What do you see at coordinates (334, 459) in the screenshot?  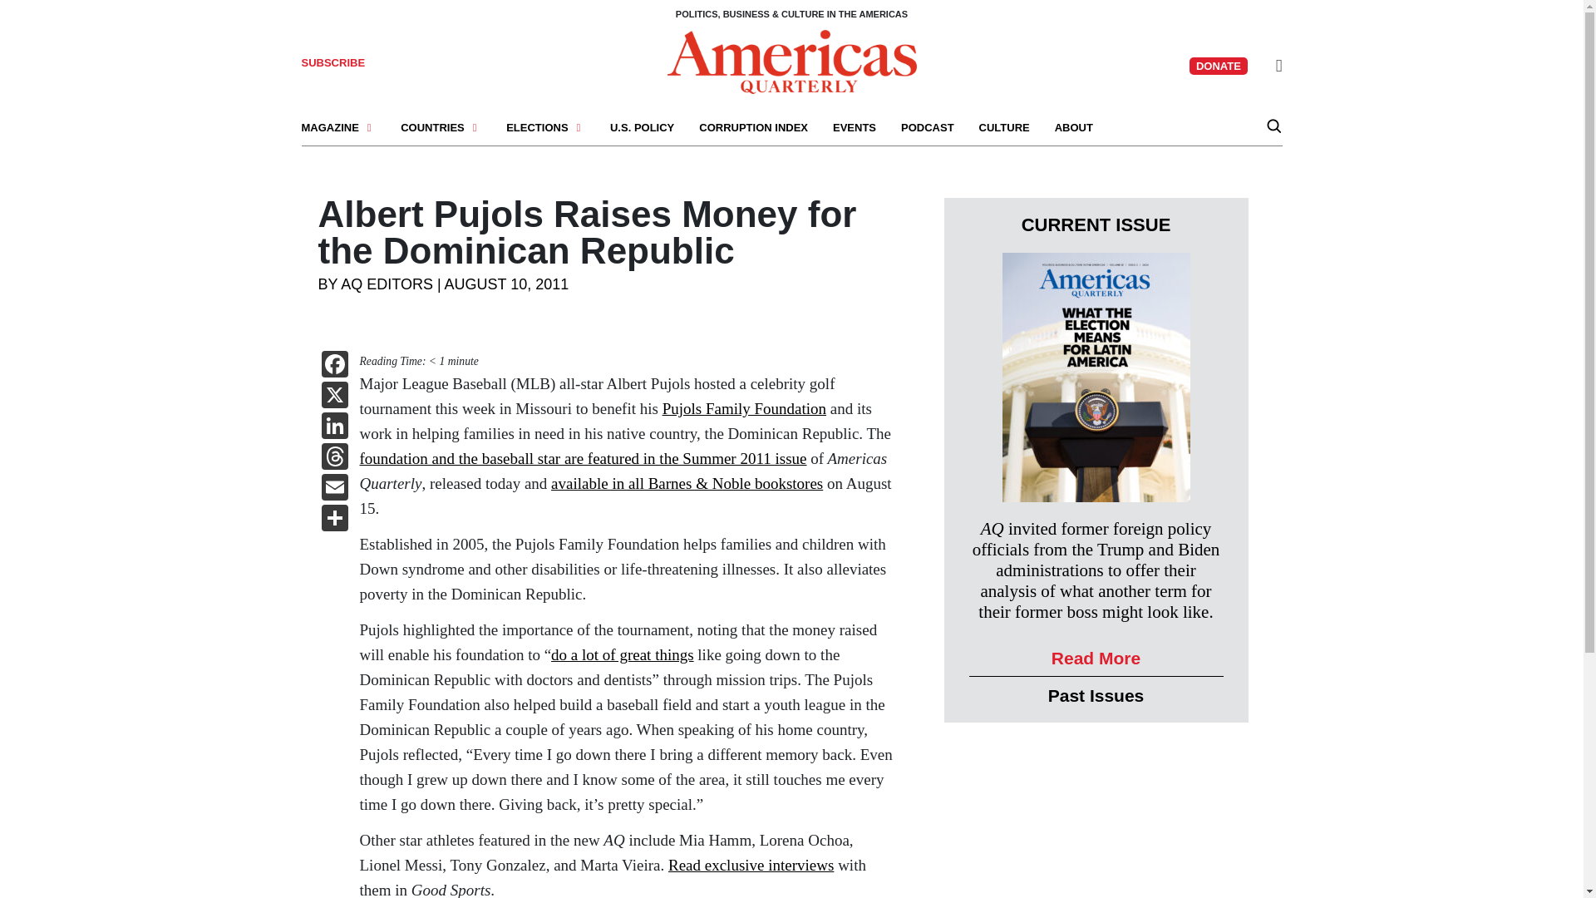 I see `Threads` at bounding box center [334, 459].